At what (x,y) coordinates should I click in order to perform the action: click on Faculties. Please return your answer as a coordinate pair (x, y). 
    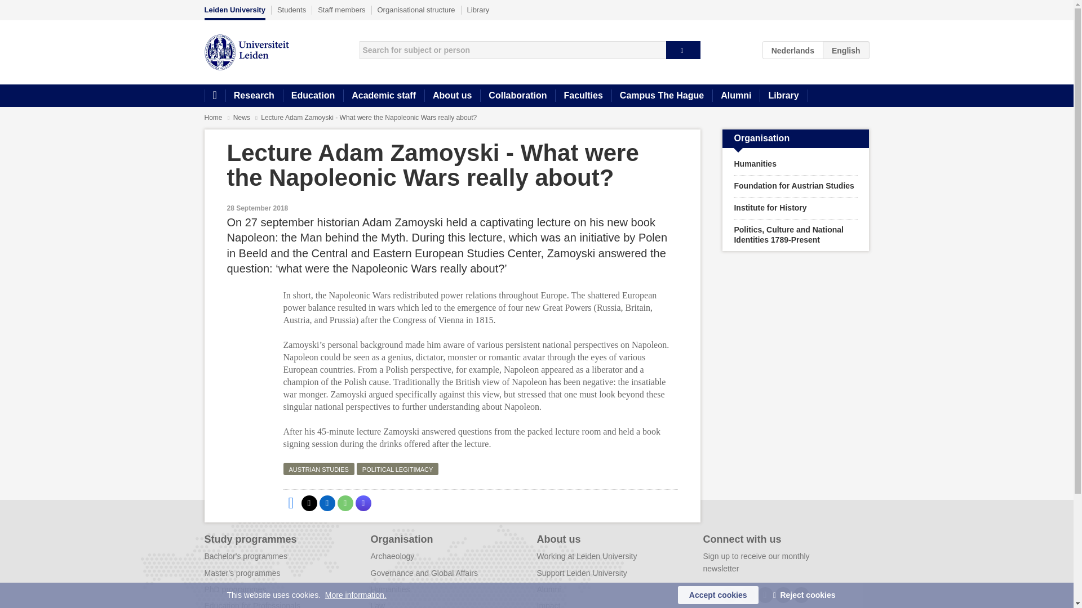
    Looking at the image, I should click on (583, 96).